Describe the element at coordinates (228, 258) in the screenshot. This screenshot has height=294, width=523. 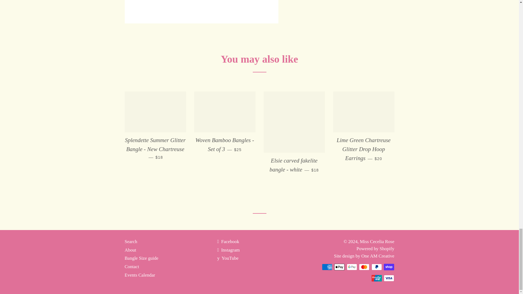
I see `Miss Cecelia Rose on YouTube` at that location.